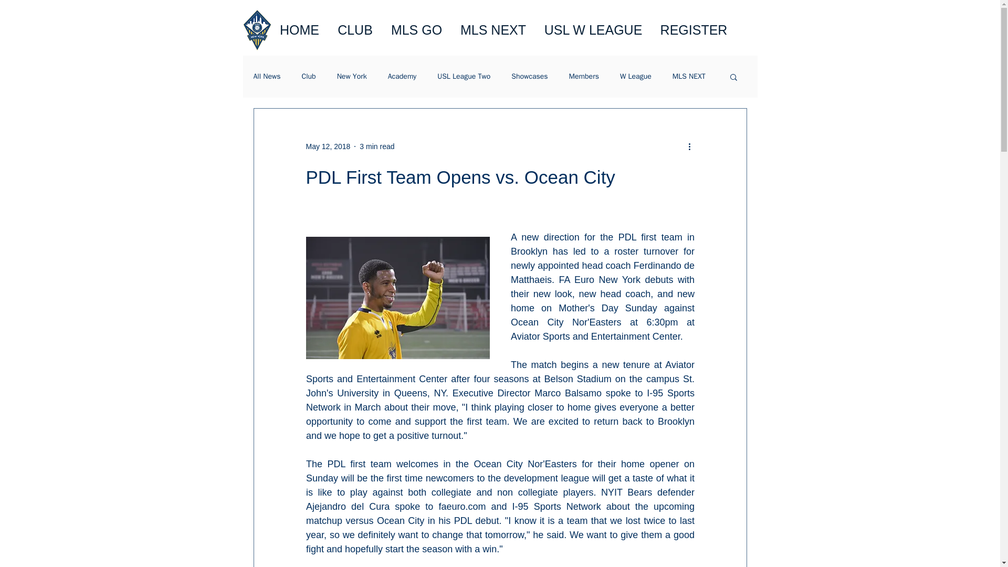  Describe the element at coordinates (328, 146) in the screenshot. I see `May 12, 2018` at that location.